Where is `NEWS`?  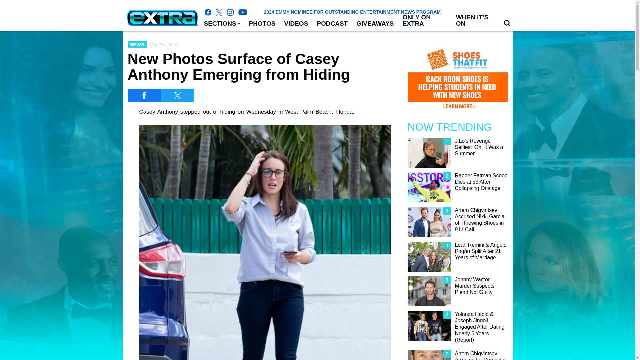
NEWS is located at coordinates (137, 44).